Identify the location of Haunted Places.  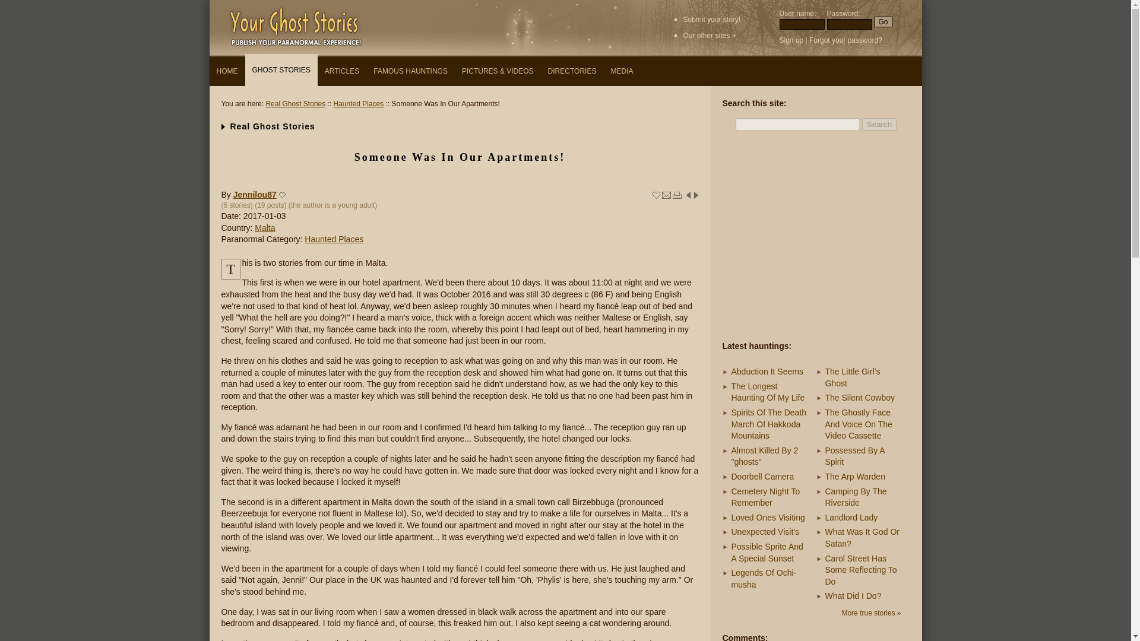
(359, 104).